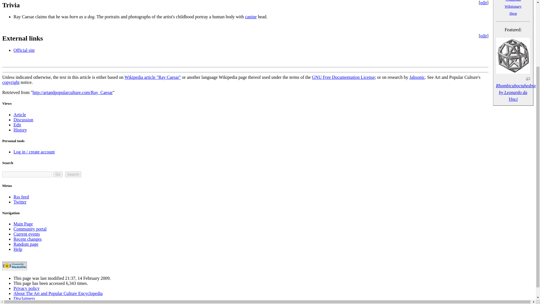 Image resolution: width=540 pixels, height=304 pixels. What do you see at coordinates (17, 125) in the screenshot?
I see `Edit` at bounding box center [17, 125].